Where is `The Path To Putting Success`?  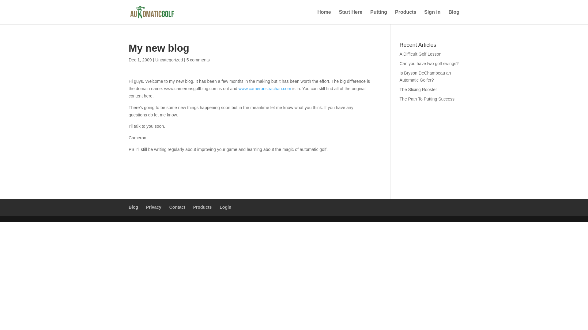
The Path To Putting Success is located at coordinates (427, 99).